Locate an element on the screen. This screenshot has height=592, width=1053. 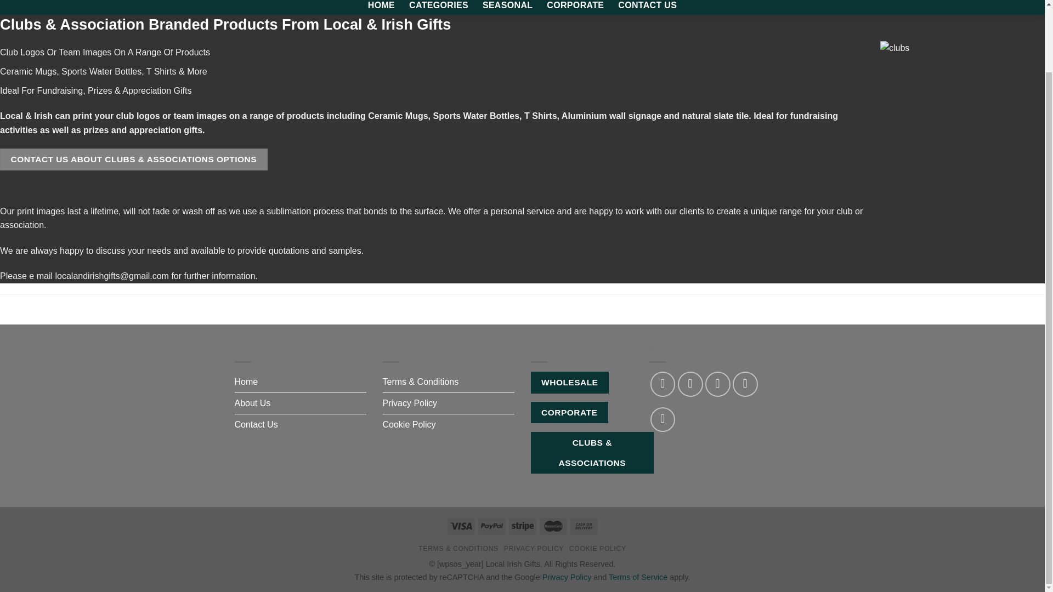
Contact Us is located at coordinates (256, 424).